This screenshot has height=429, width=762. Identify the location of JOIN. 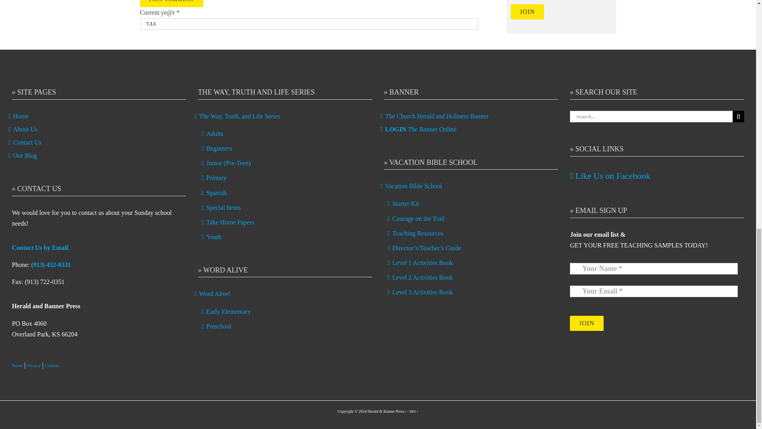
(587, 323).